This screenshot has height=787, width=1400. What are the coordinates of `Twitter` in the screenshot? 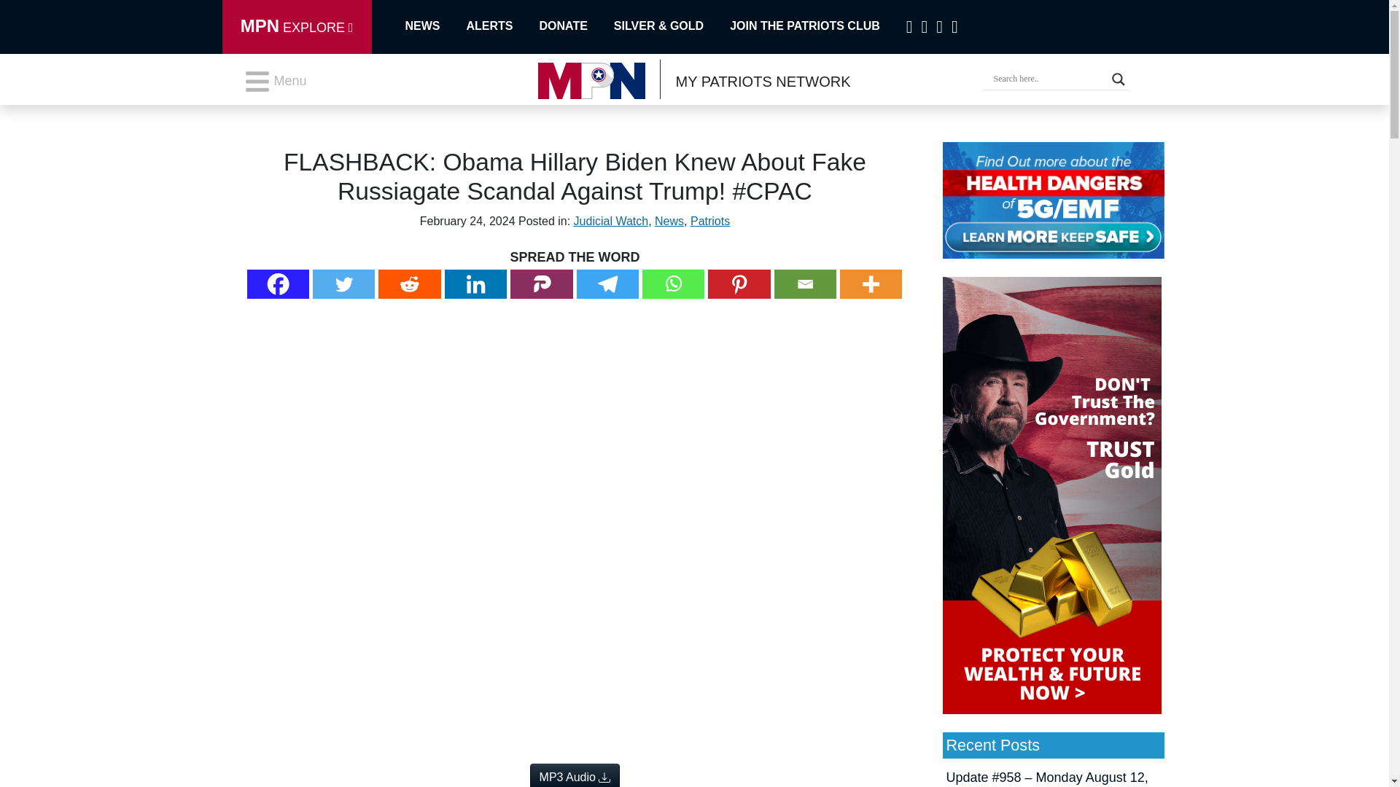 It's located at (343, 284).